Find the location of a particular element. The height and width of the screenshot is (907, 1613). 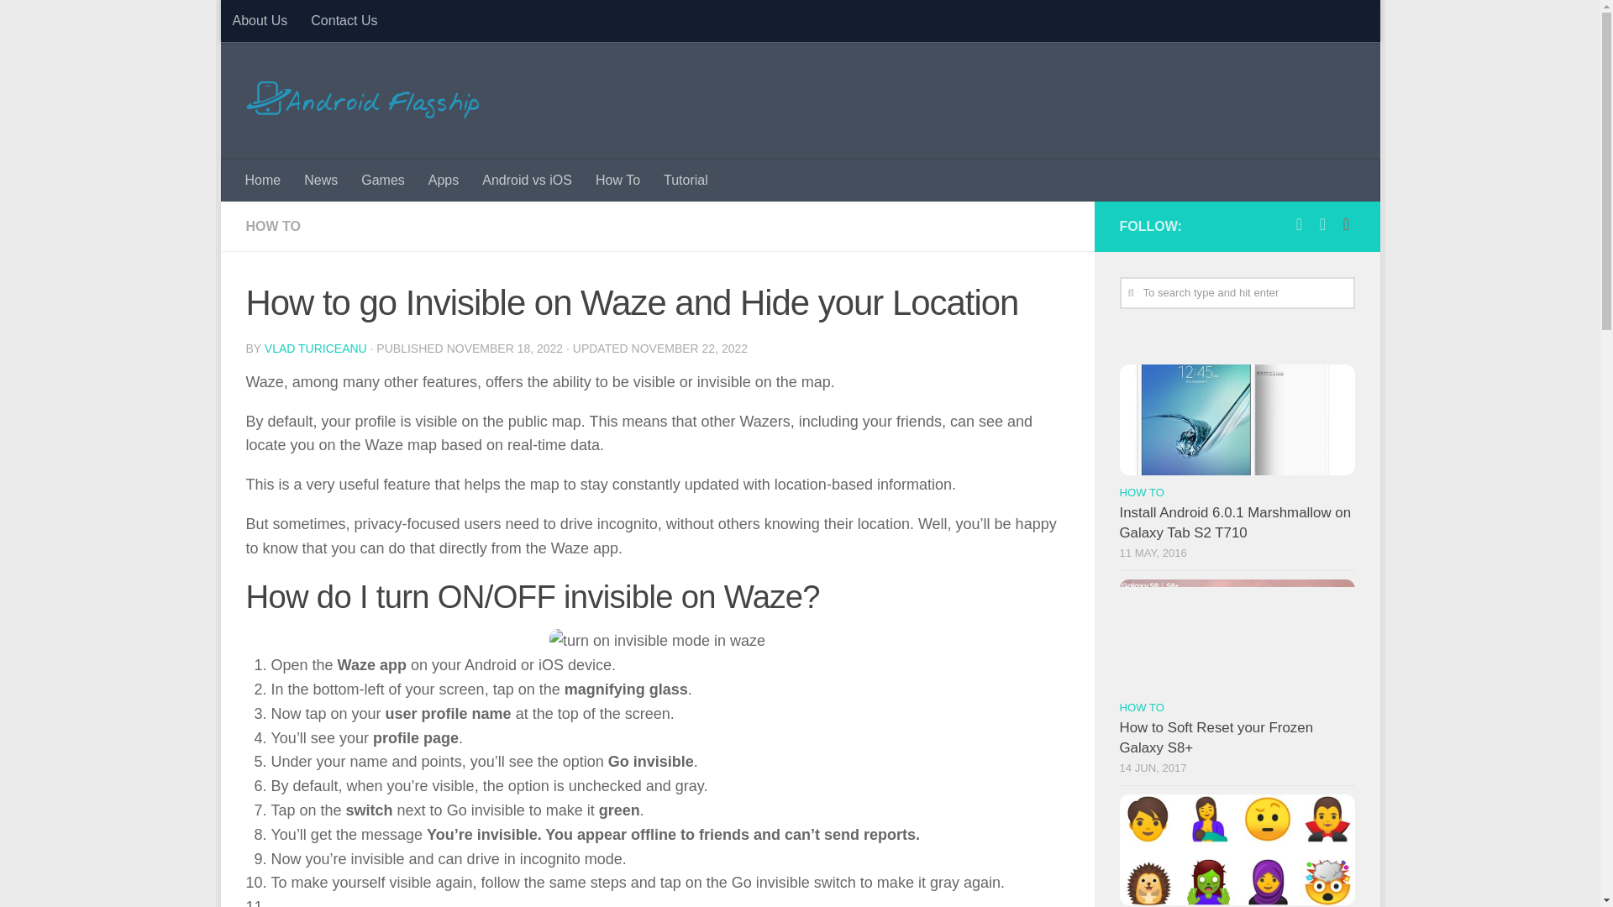

To search type and hit enter is located at coordinates (1237, 293).